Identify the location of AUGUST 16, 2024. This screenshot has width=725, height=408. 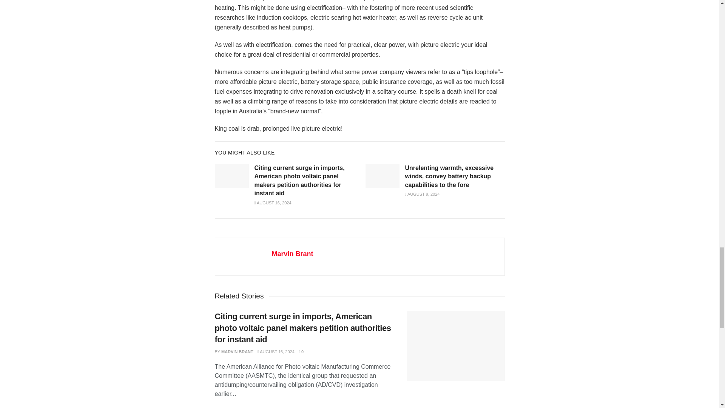
(273, 203).